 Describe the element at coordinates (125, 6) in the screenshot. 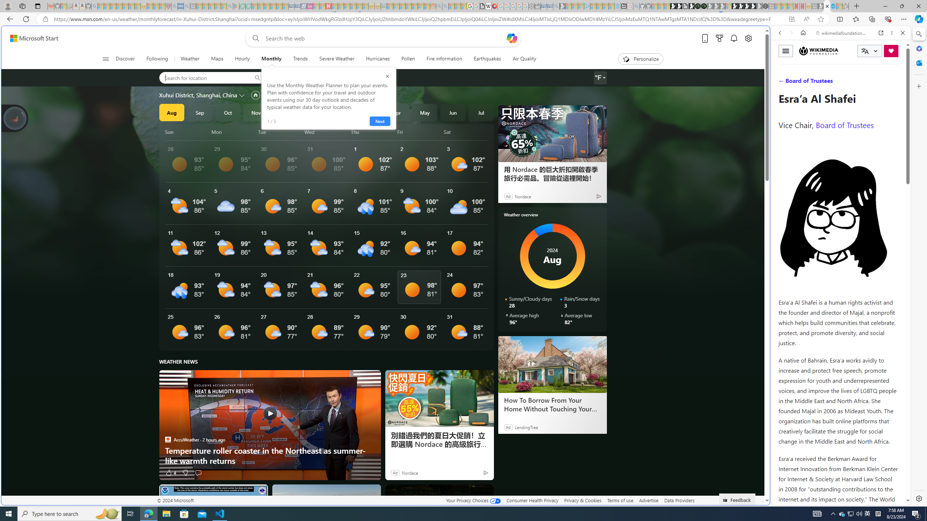

I see `New Report Confirms 2023 Was Record Hot | Watch - Sleeping` at that location.